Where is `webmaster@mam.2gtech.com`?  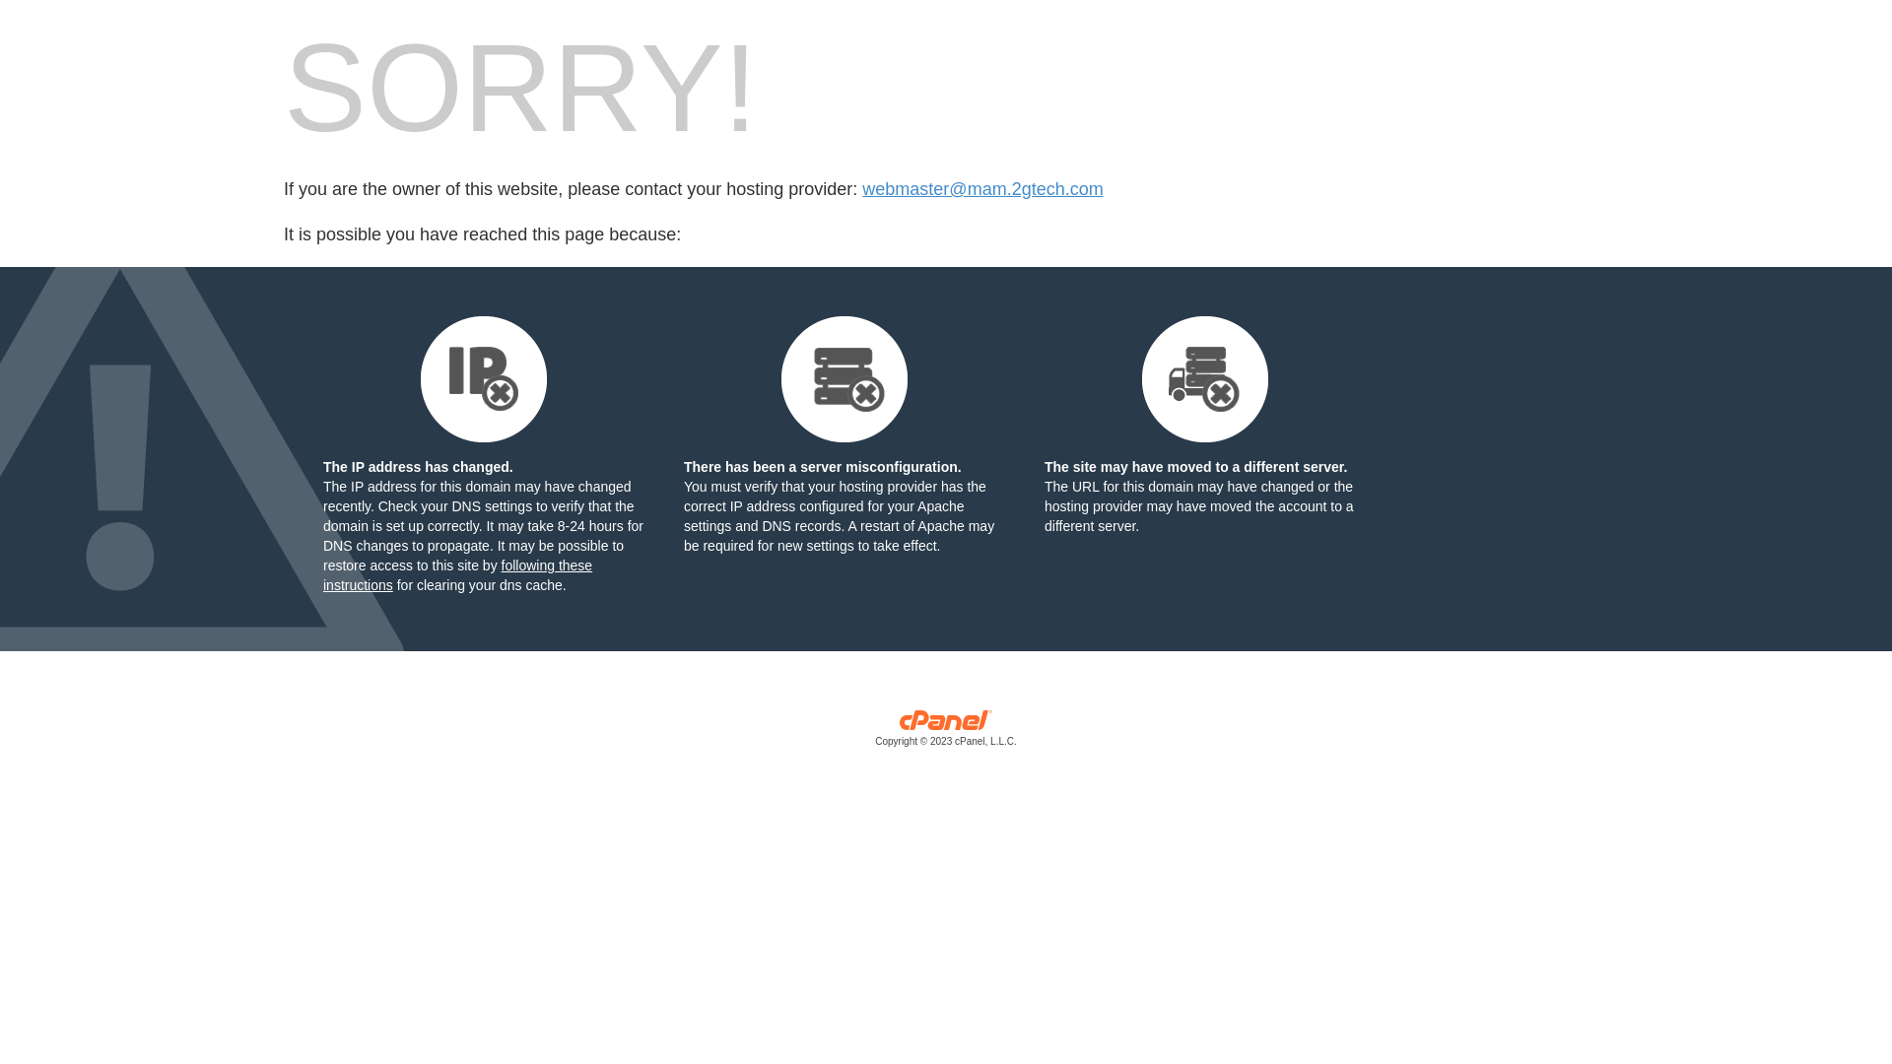 webmaster@mam.2gtech.com is located at coordinates (982, 189).